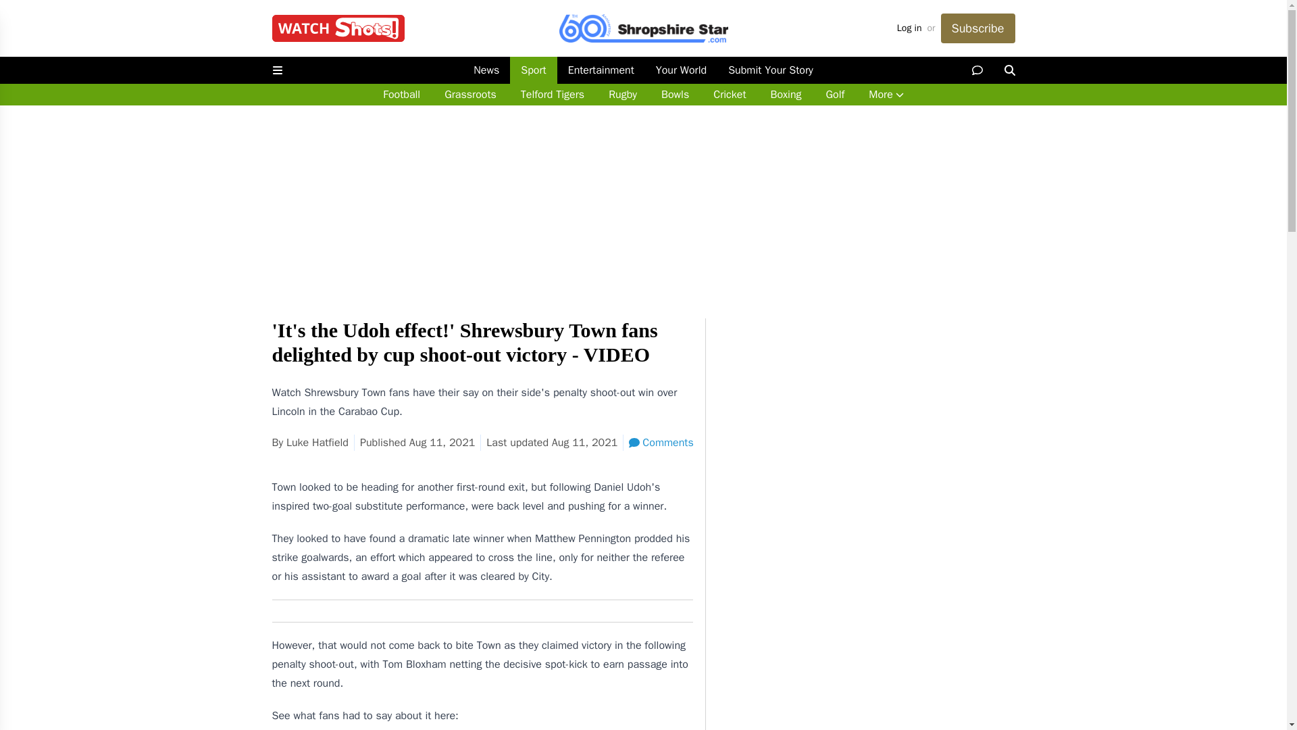 Image resolution: width=1297 pixels, height=730 pixels. What do you see at coordinates (977, 28) in the screenshot?
I see `Subscribe` at bounding box center [977, 28].